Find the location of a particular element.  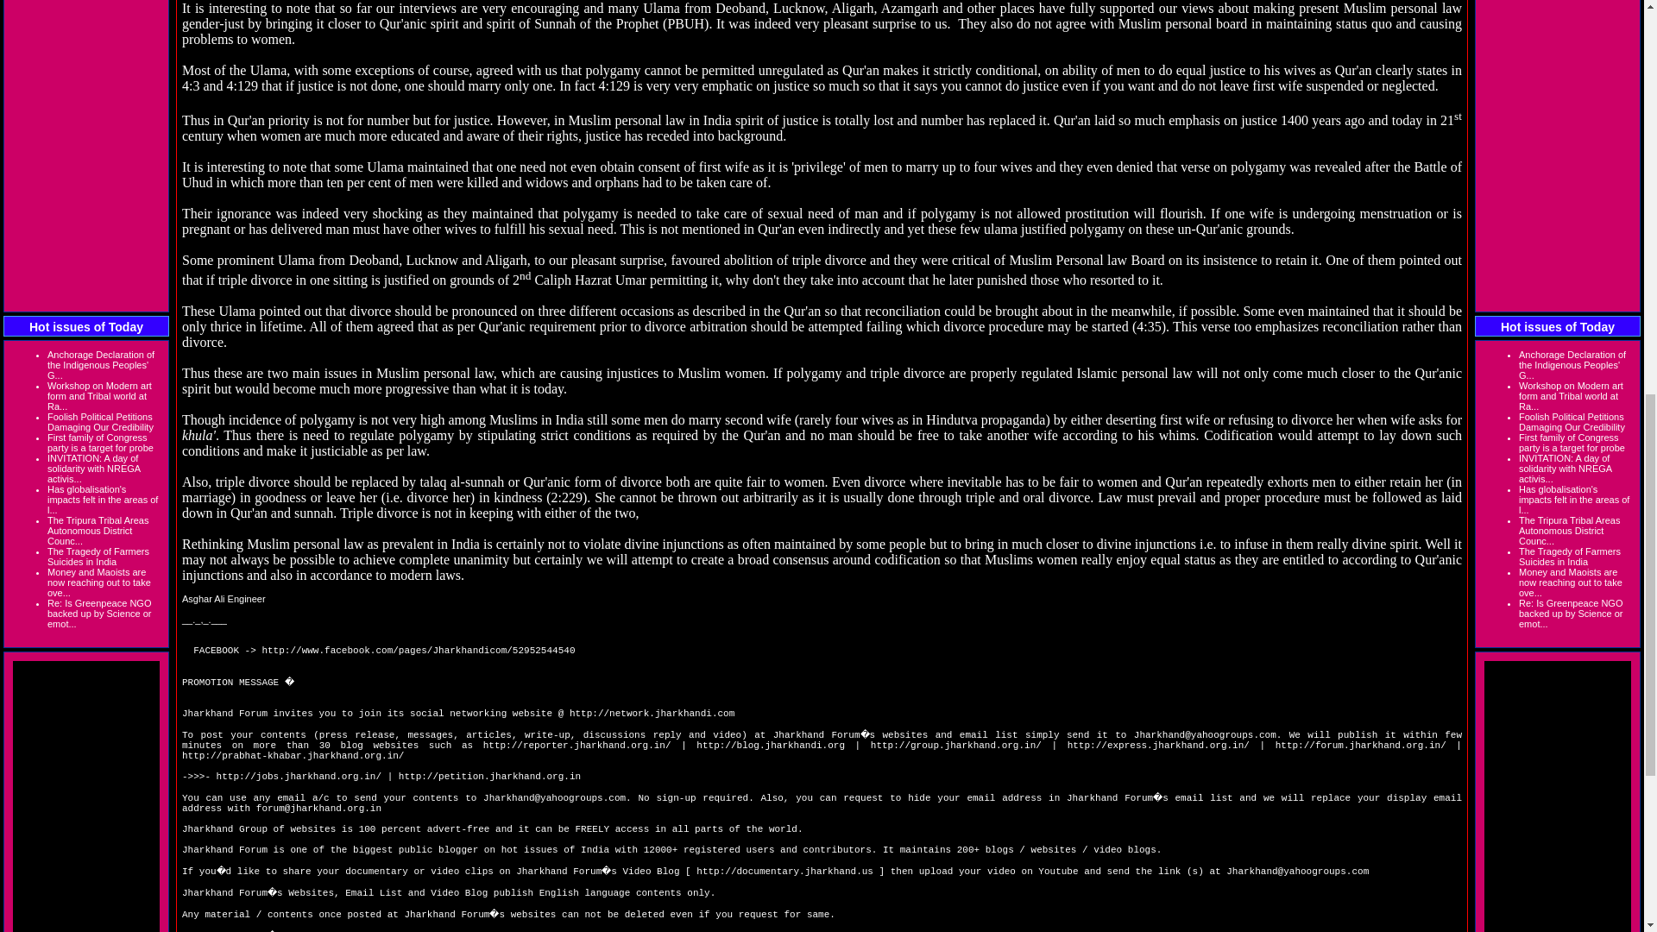

The Tripura Tribal Areas Autonomous District Counc... is located at coordinates (98, 530).